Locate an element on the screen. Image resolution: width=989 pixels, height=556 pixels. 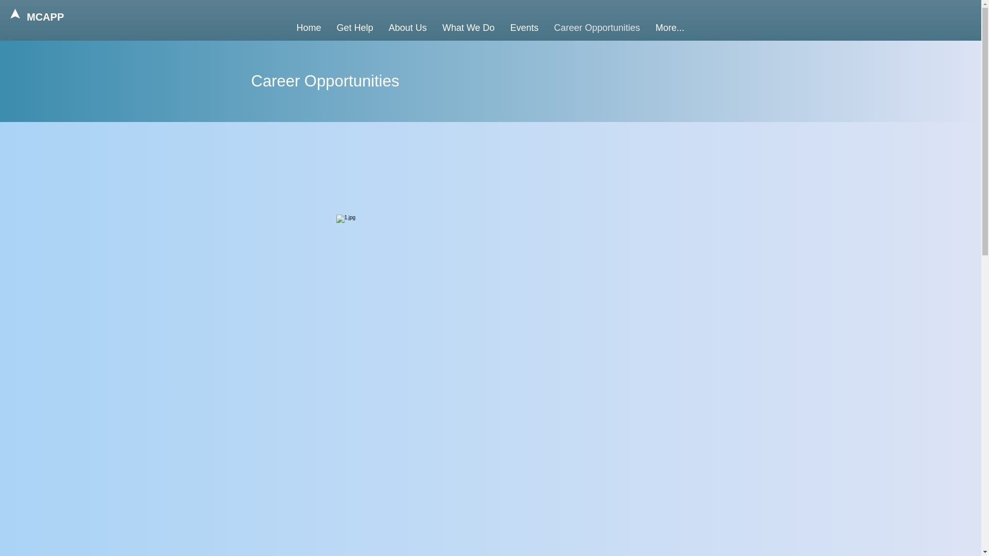
Career Opportunities is located at coordinates (596, 28).